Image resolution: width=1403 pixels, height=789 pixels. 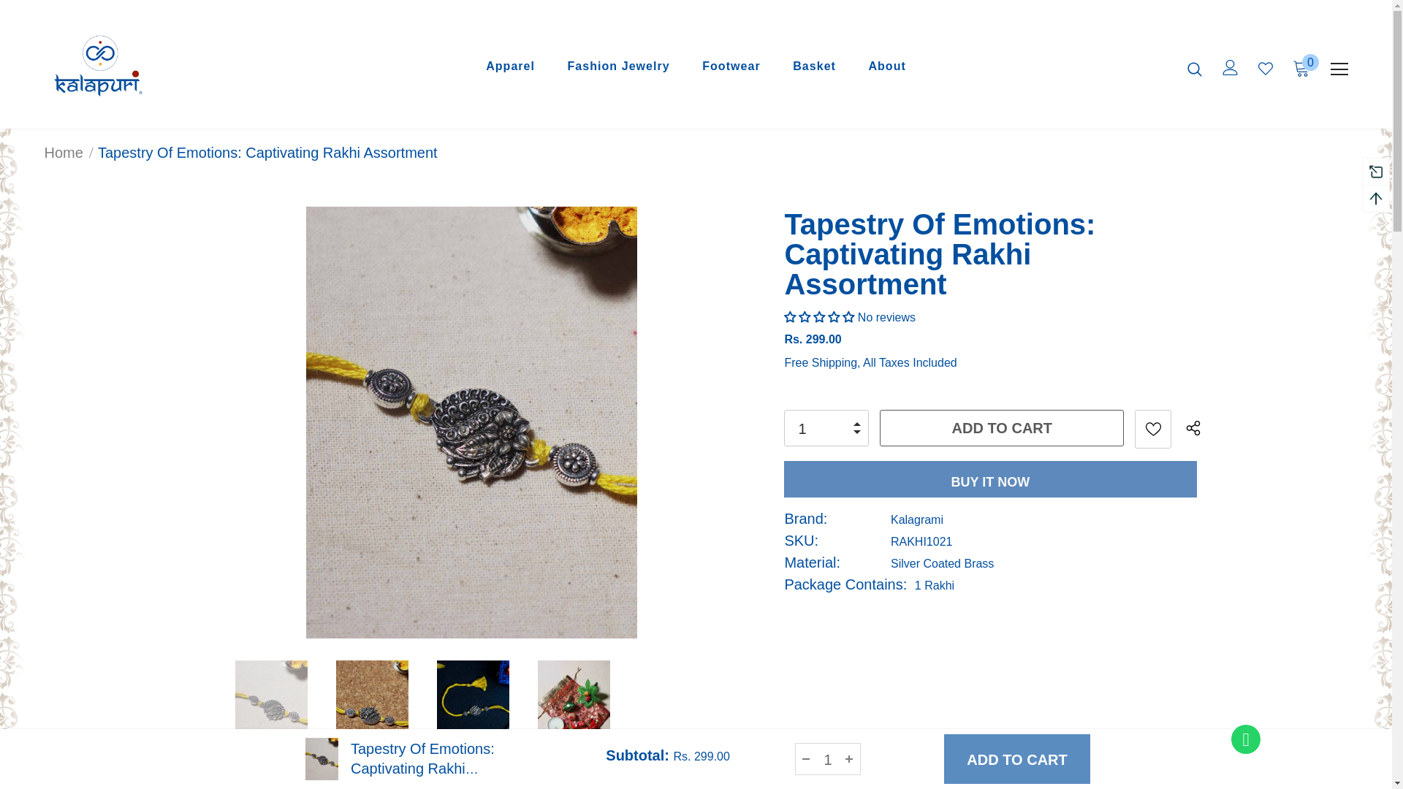 I want to click on Logo, so click(x=129, y=68).